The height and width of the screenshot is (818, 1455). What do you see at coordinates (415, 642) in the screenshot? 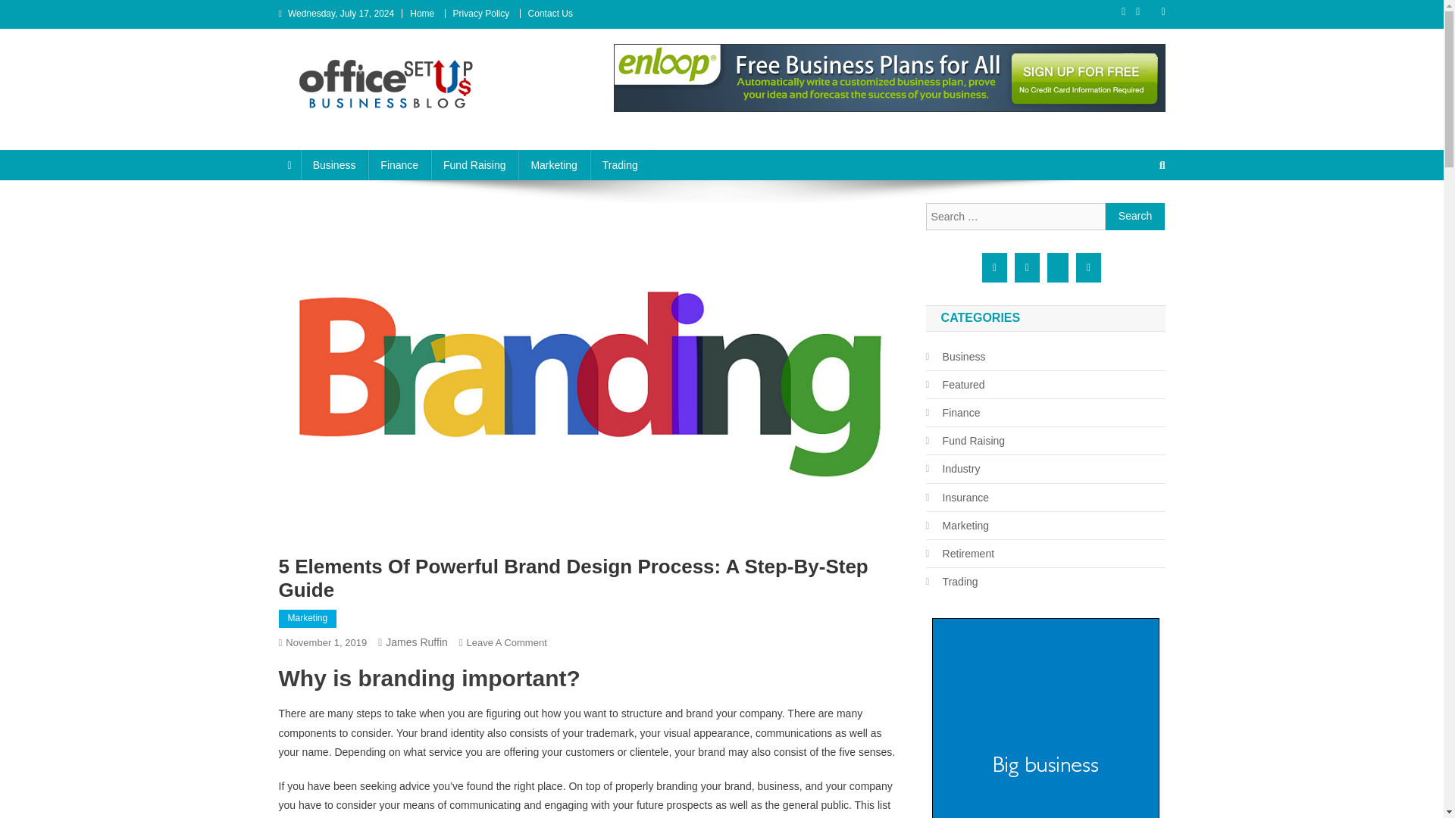
I see `James Ruffin` at bounding box center [415, 642].